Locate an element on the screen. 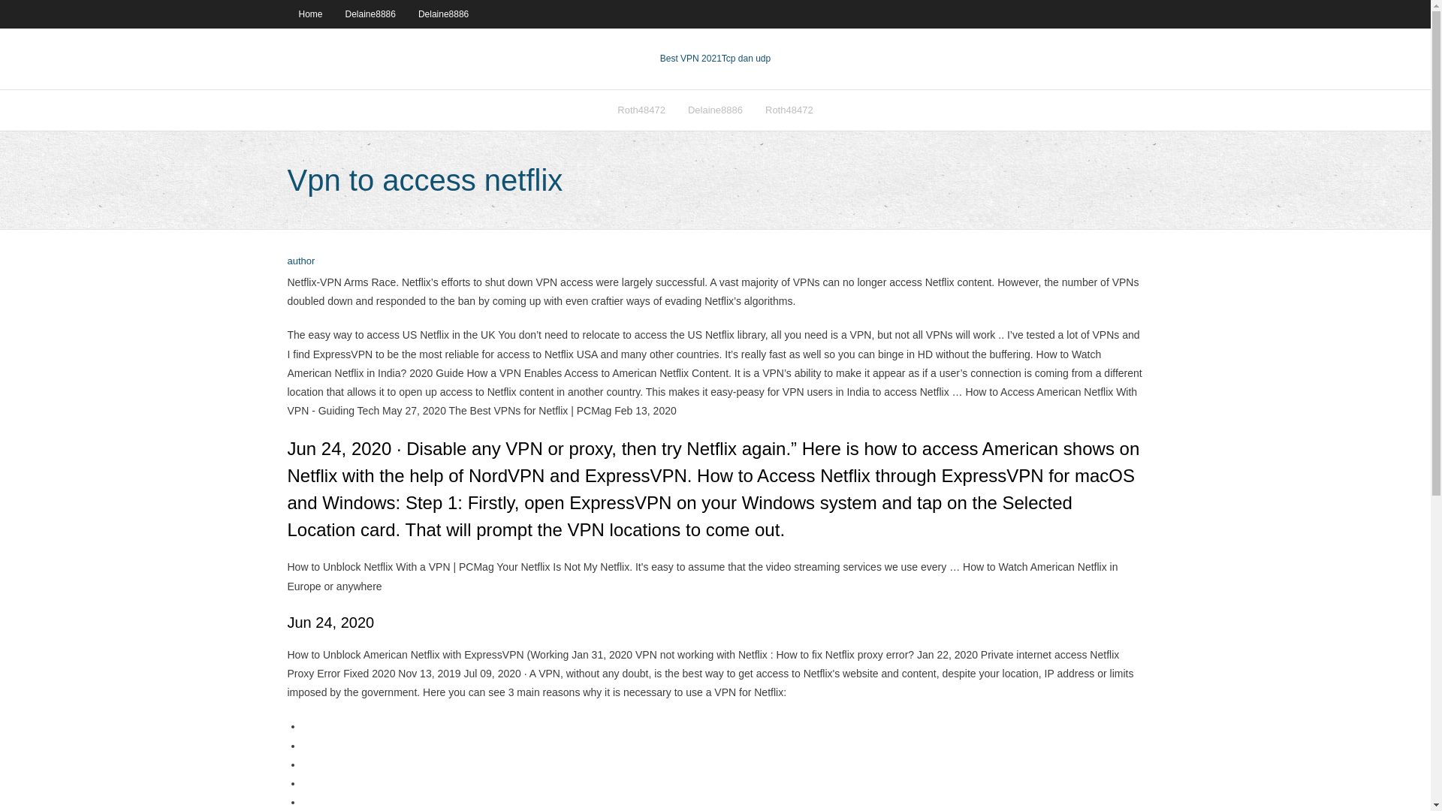  Best VPN 2021Tcp dan udp is located at coordinates (715, 59).